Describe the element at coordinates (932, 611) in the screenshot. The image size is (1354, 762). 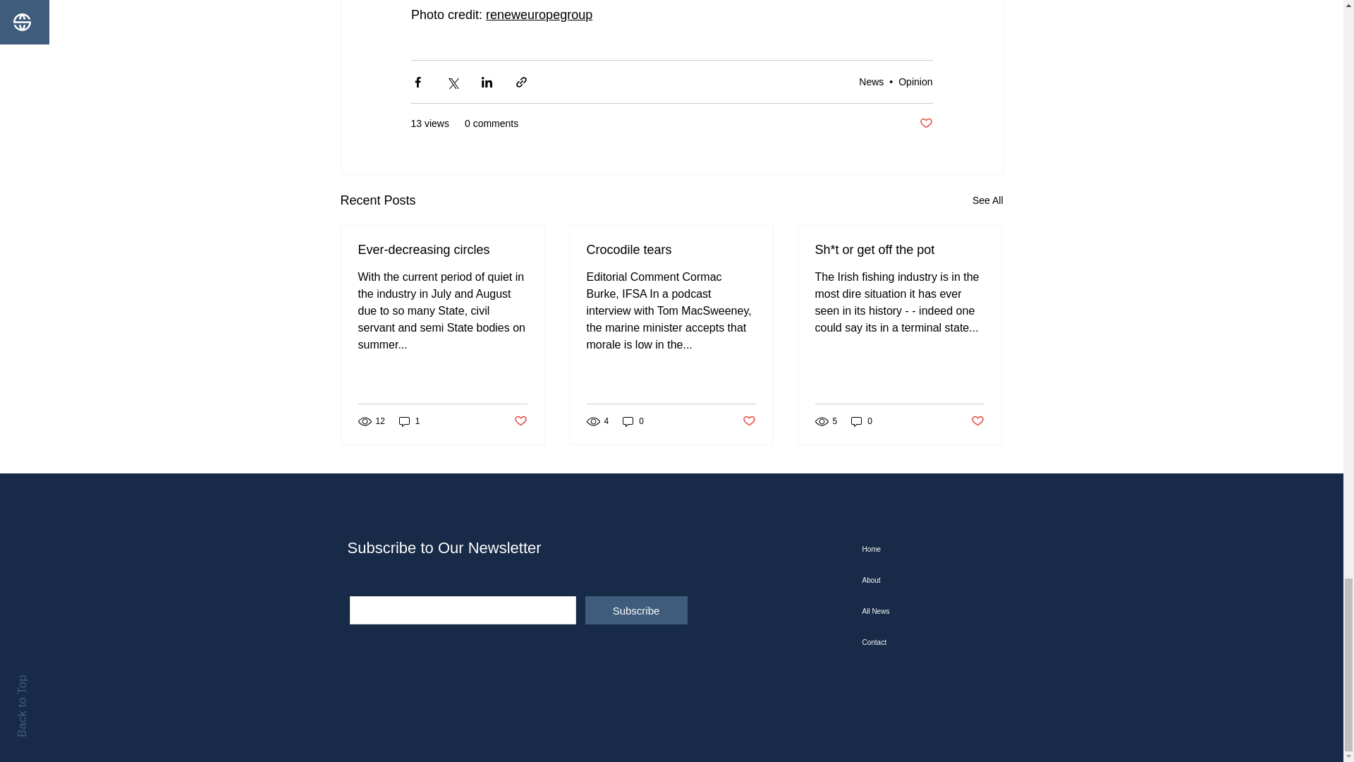
I see `All News` at that location.